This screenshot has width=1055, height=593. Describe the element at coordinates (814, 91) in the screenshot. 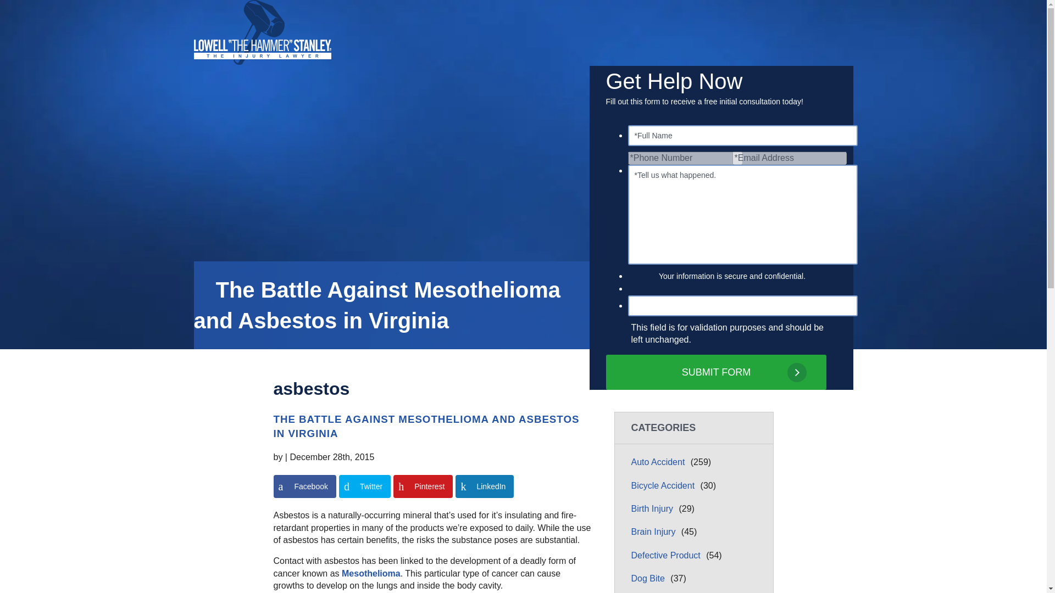

I see `Birth Injury` at that location.